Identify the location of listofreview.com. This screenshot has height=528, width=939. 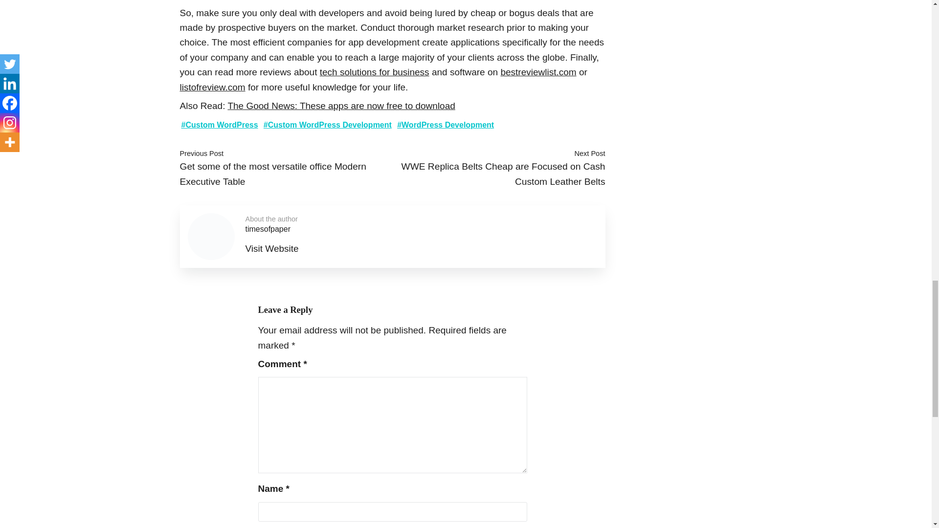
(212, 87).